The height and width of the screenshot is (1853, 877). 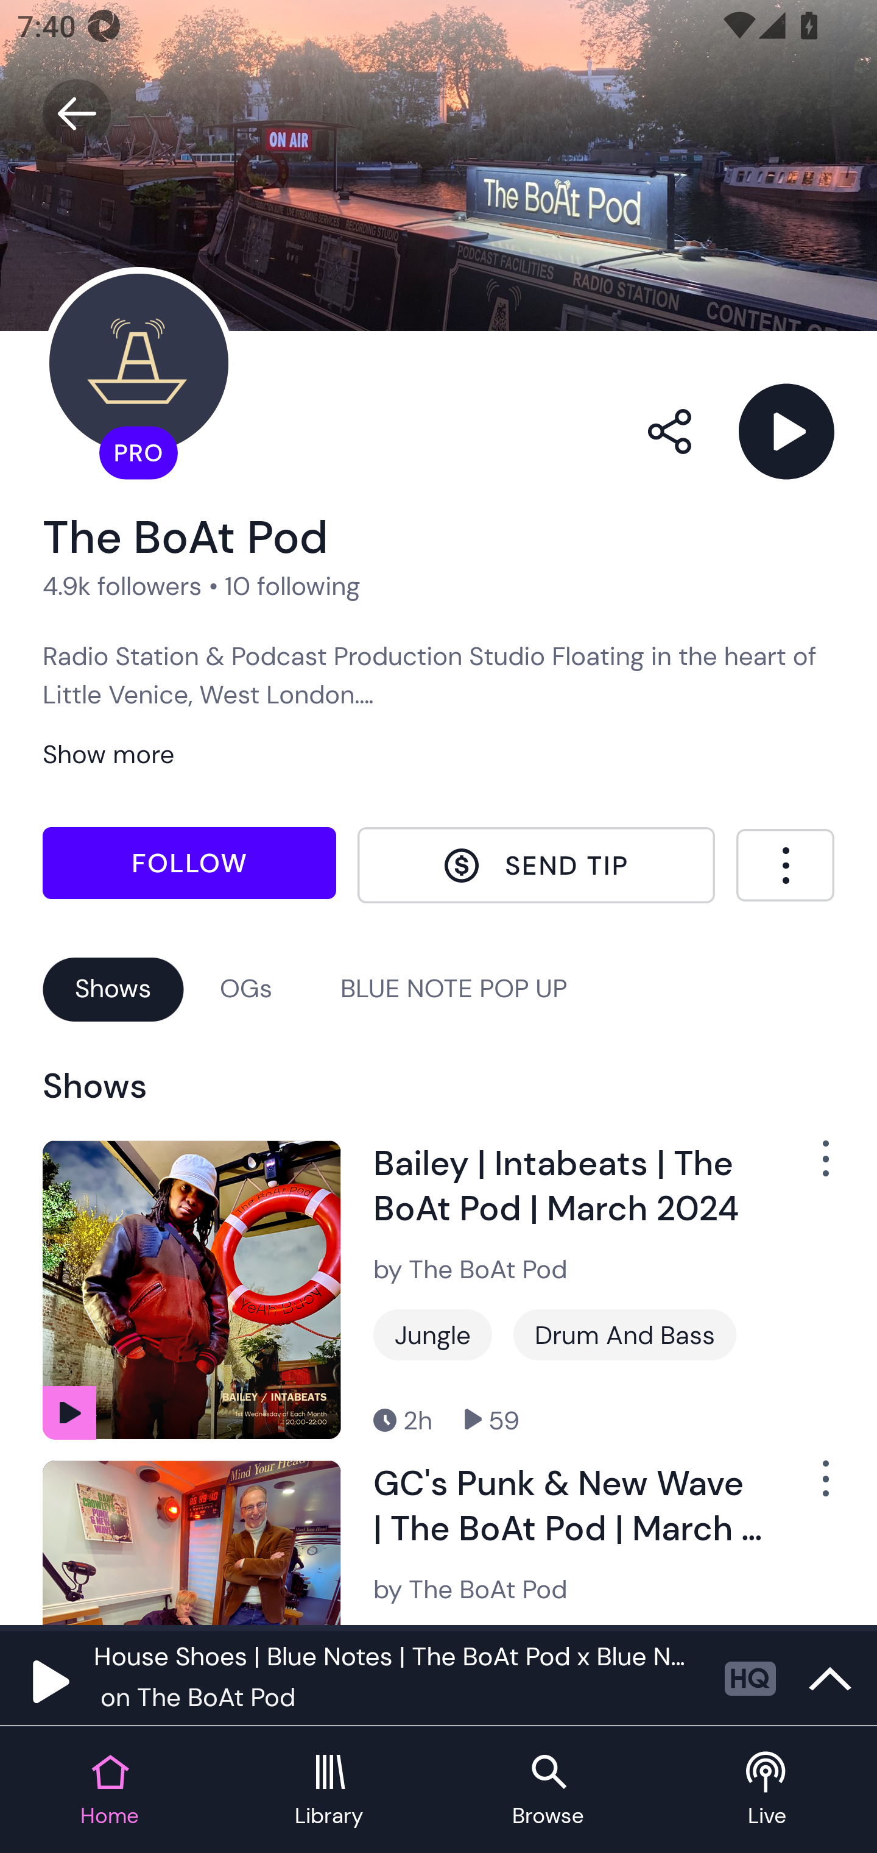 I want to click on Drum And Bass, so click(x=625, y=1335).